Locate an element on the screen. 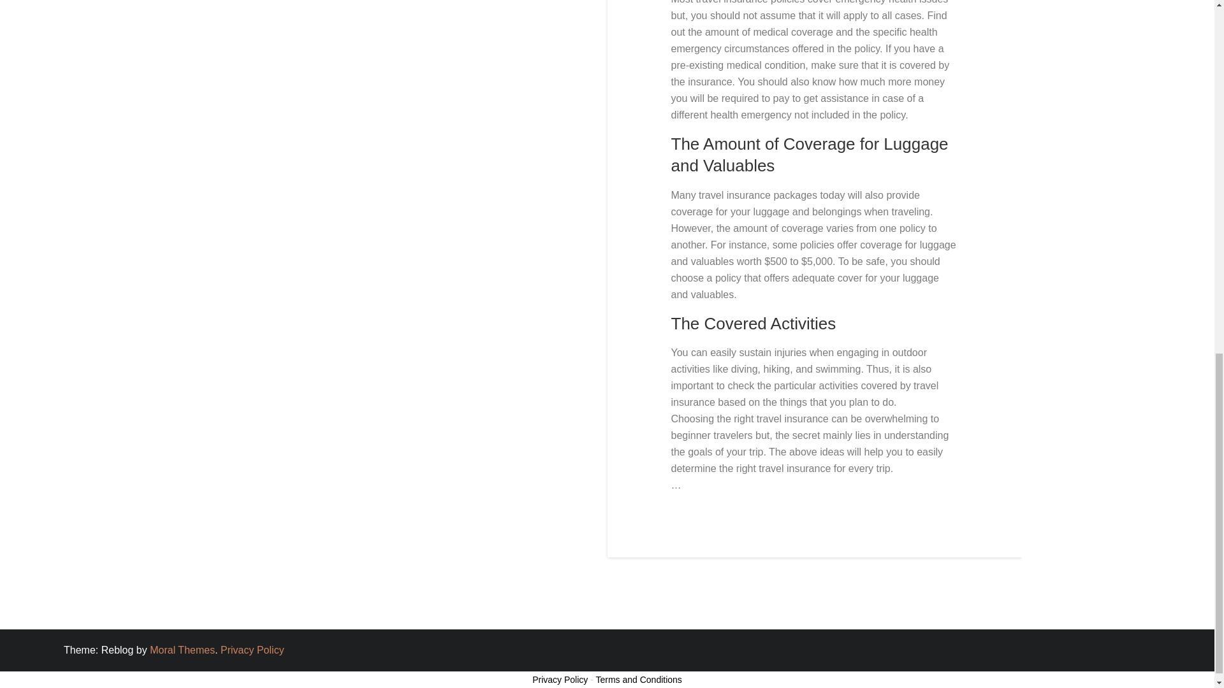 Image resolution: width=1224 pixels, height=688 pixels. Moral Themes is located at coordinates (182, 650).